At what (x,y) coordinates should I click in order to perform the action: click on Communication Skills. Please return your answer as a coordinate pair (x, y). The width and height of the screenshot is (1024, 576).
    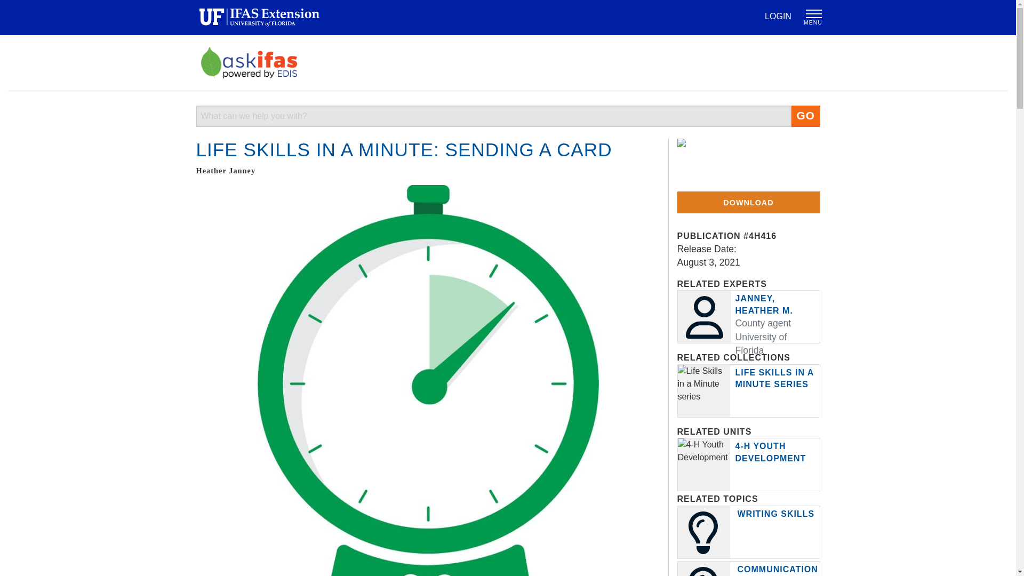
    Looking at the image, I should click on (777, 570).